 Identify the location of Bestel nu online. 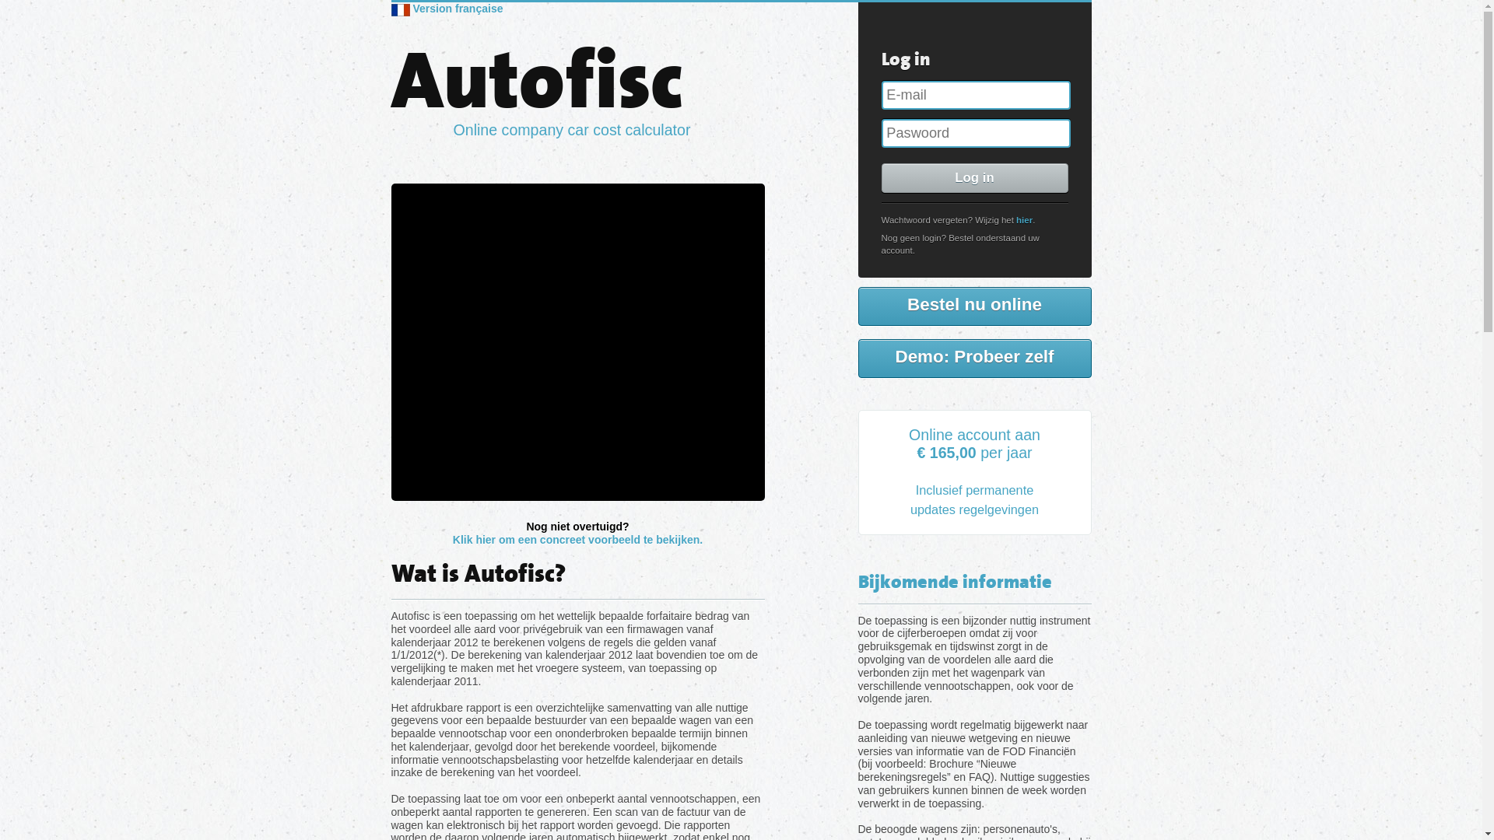
(974, 306).